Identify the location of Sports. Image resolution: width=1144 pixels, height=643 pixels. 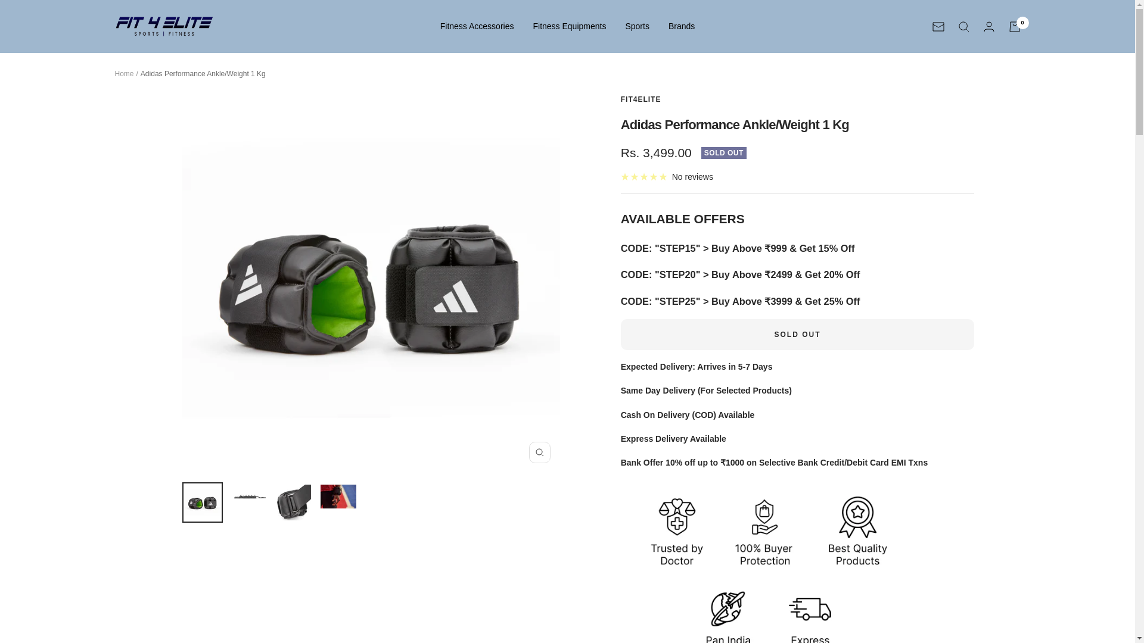
(636, 26).